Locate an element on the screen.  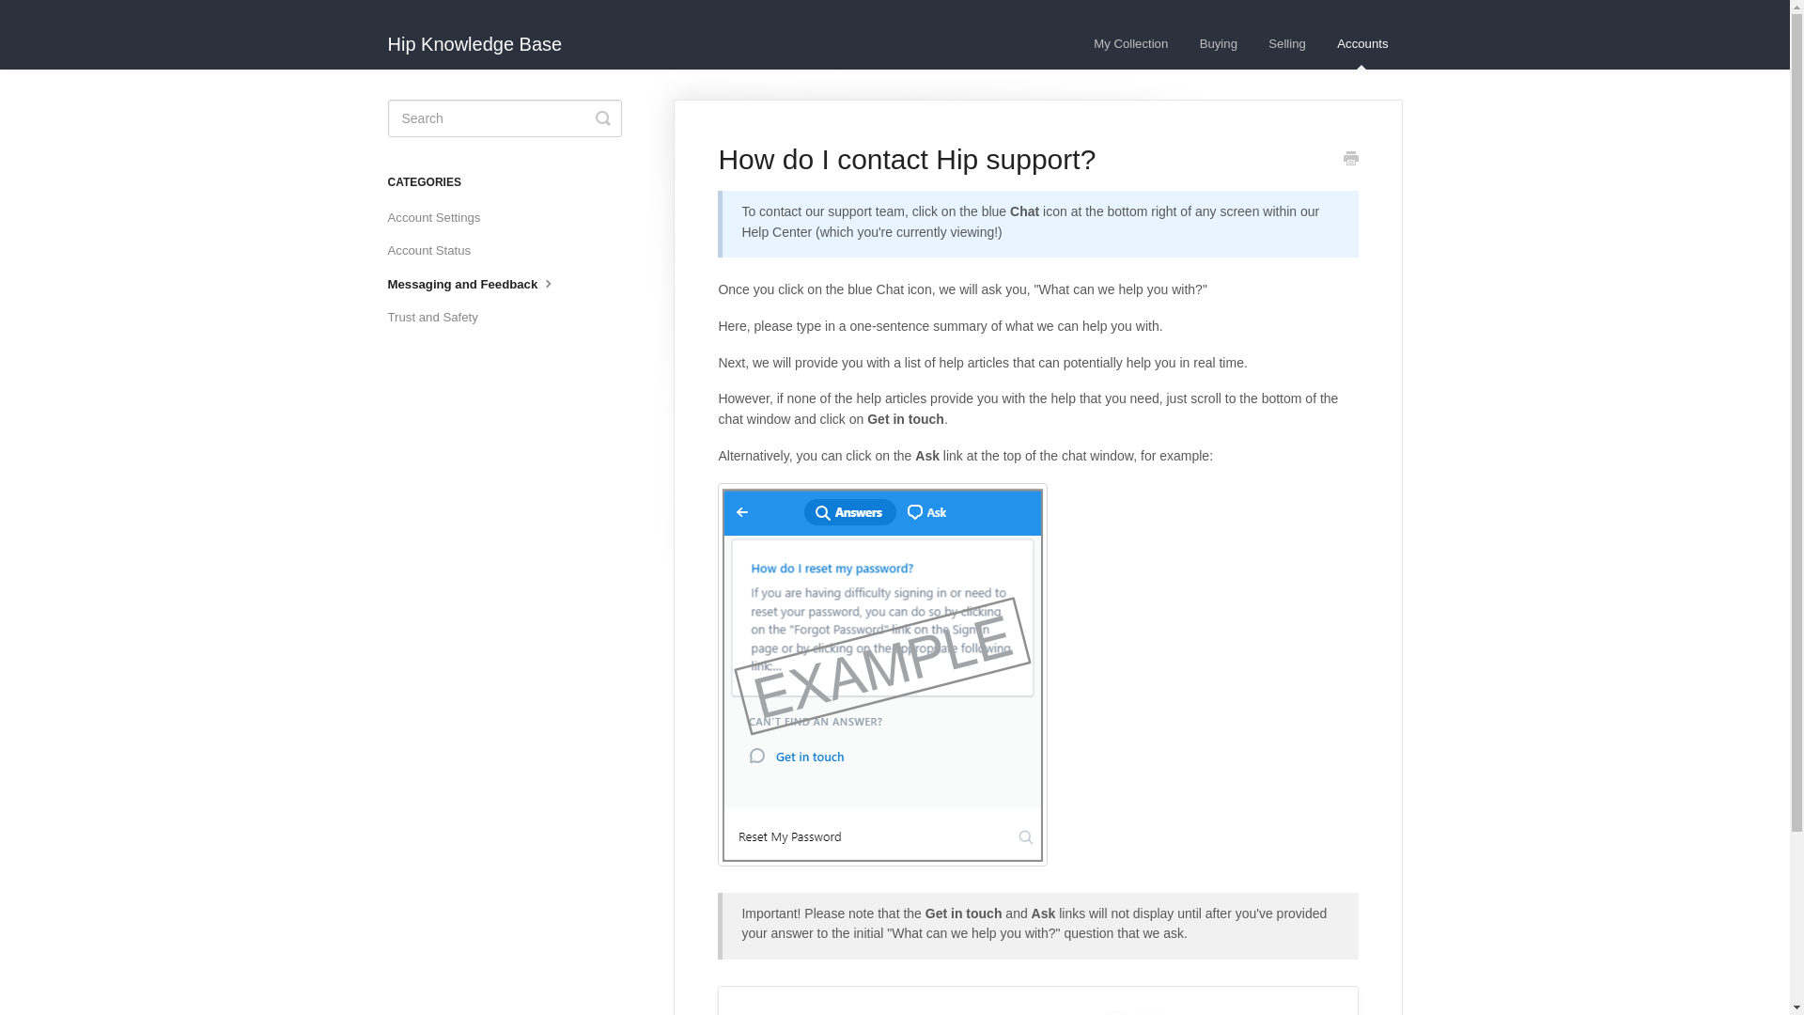
Hip Knowledge Base is located at coordinates (484, 35).